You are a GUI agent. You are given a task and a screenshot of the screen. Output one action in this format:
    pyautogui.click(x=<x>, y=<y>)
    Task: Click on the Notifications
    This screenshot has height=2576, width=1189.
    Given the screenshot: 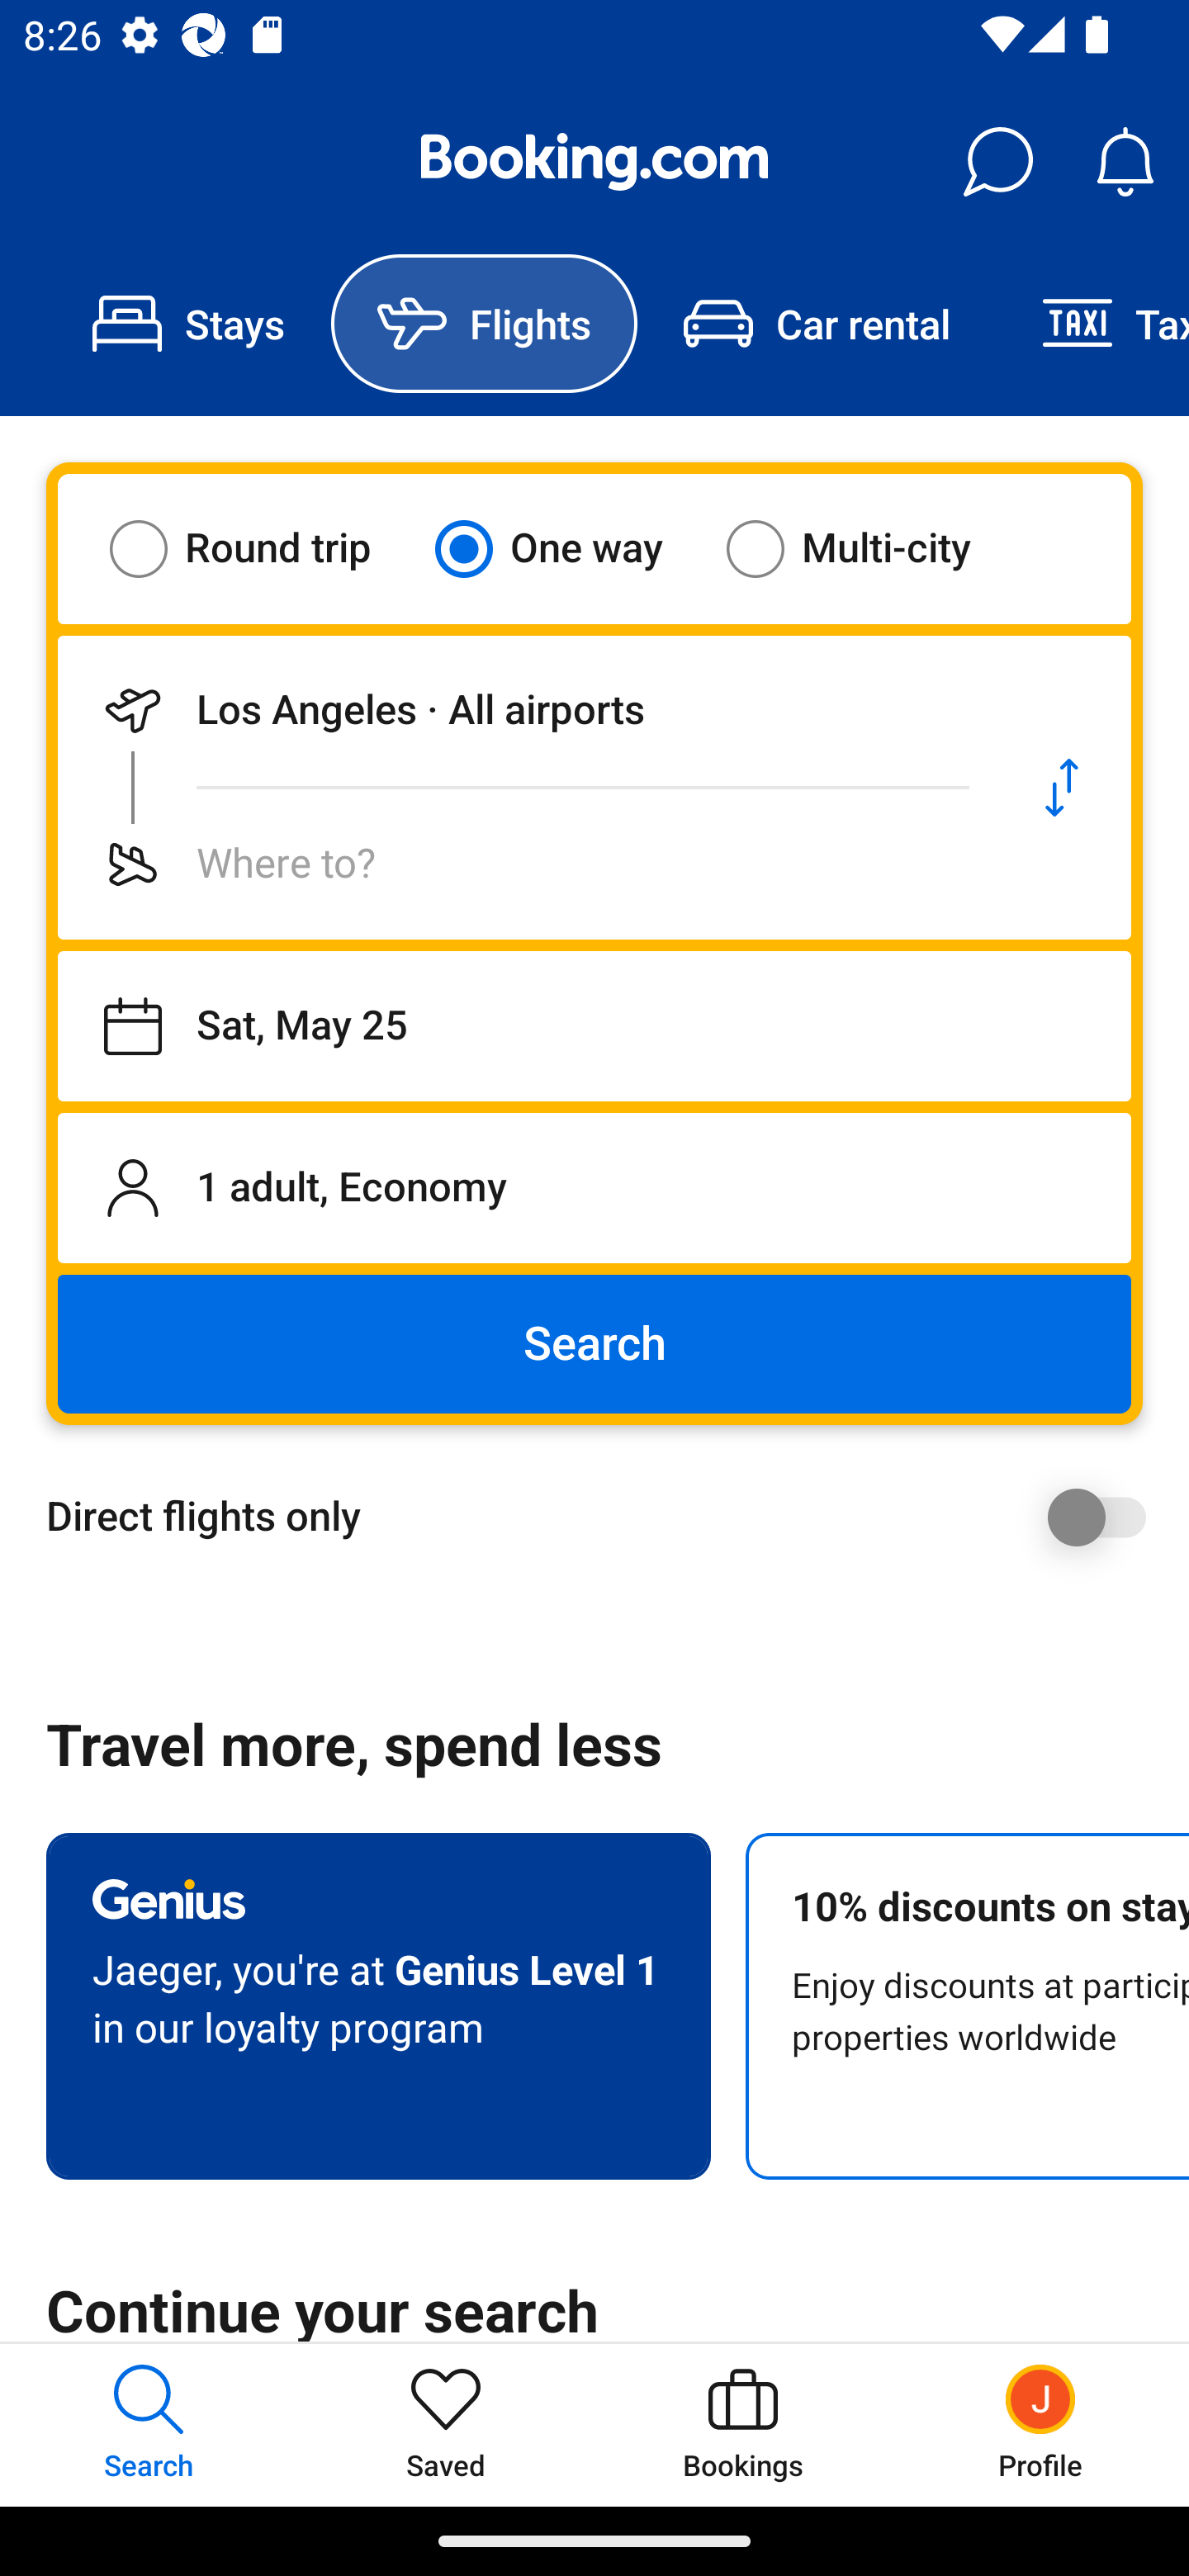 What is the action you would take?
    pyautogui.click(x=1125, y=162)
    